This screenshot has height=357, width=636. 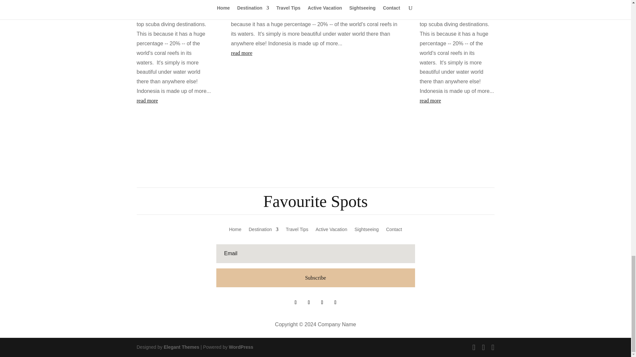 I want to click on Follow on Instagram, so click(x=335, y=302).